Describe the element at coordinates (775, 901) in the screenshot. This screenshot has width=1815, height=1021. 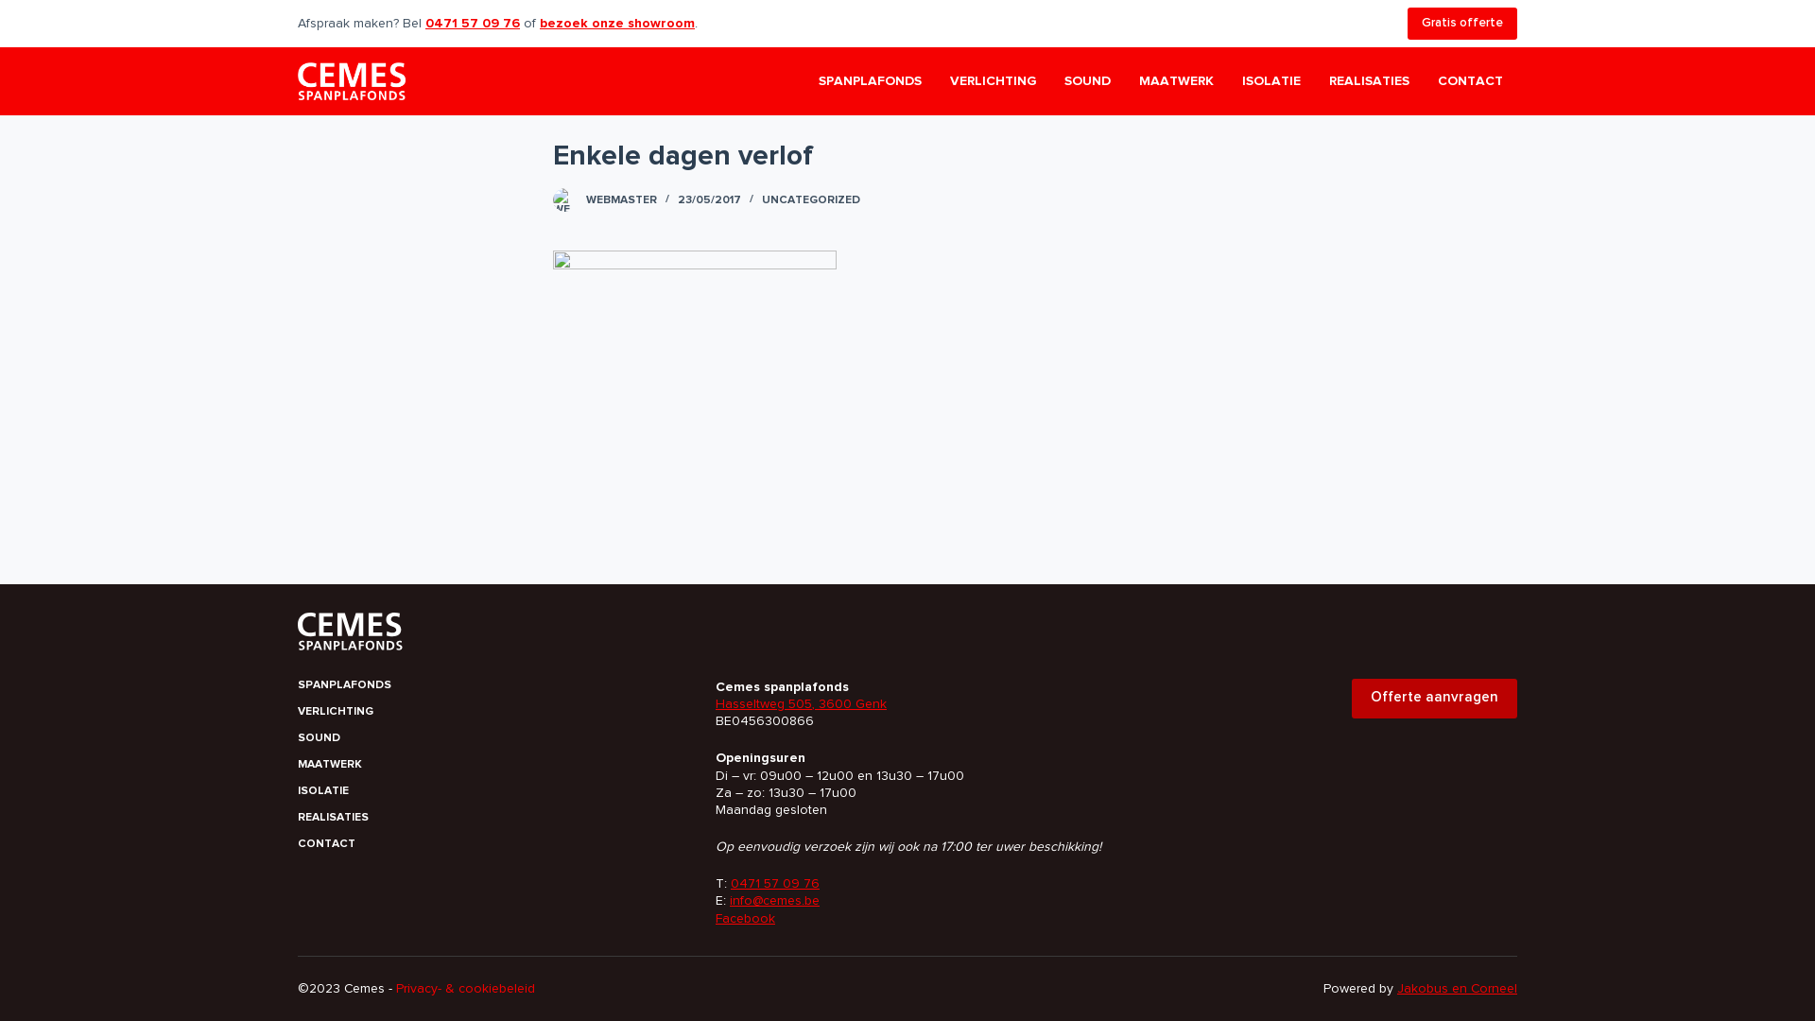
I see `info@cemes.be` at that location.